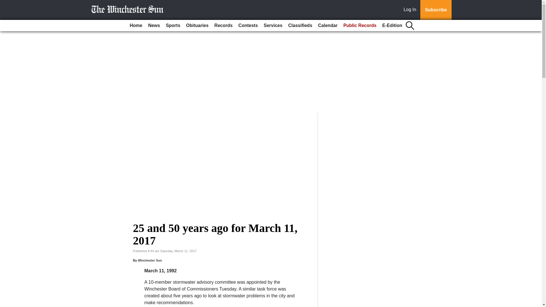 The width and height of the screenshot is (546, 307). What do you see at coordinates (248, 26) in the screenshot?
I see `Contests` at bounding box center [248, 26].